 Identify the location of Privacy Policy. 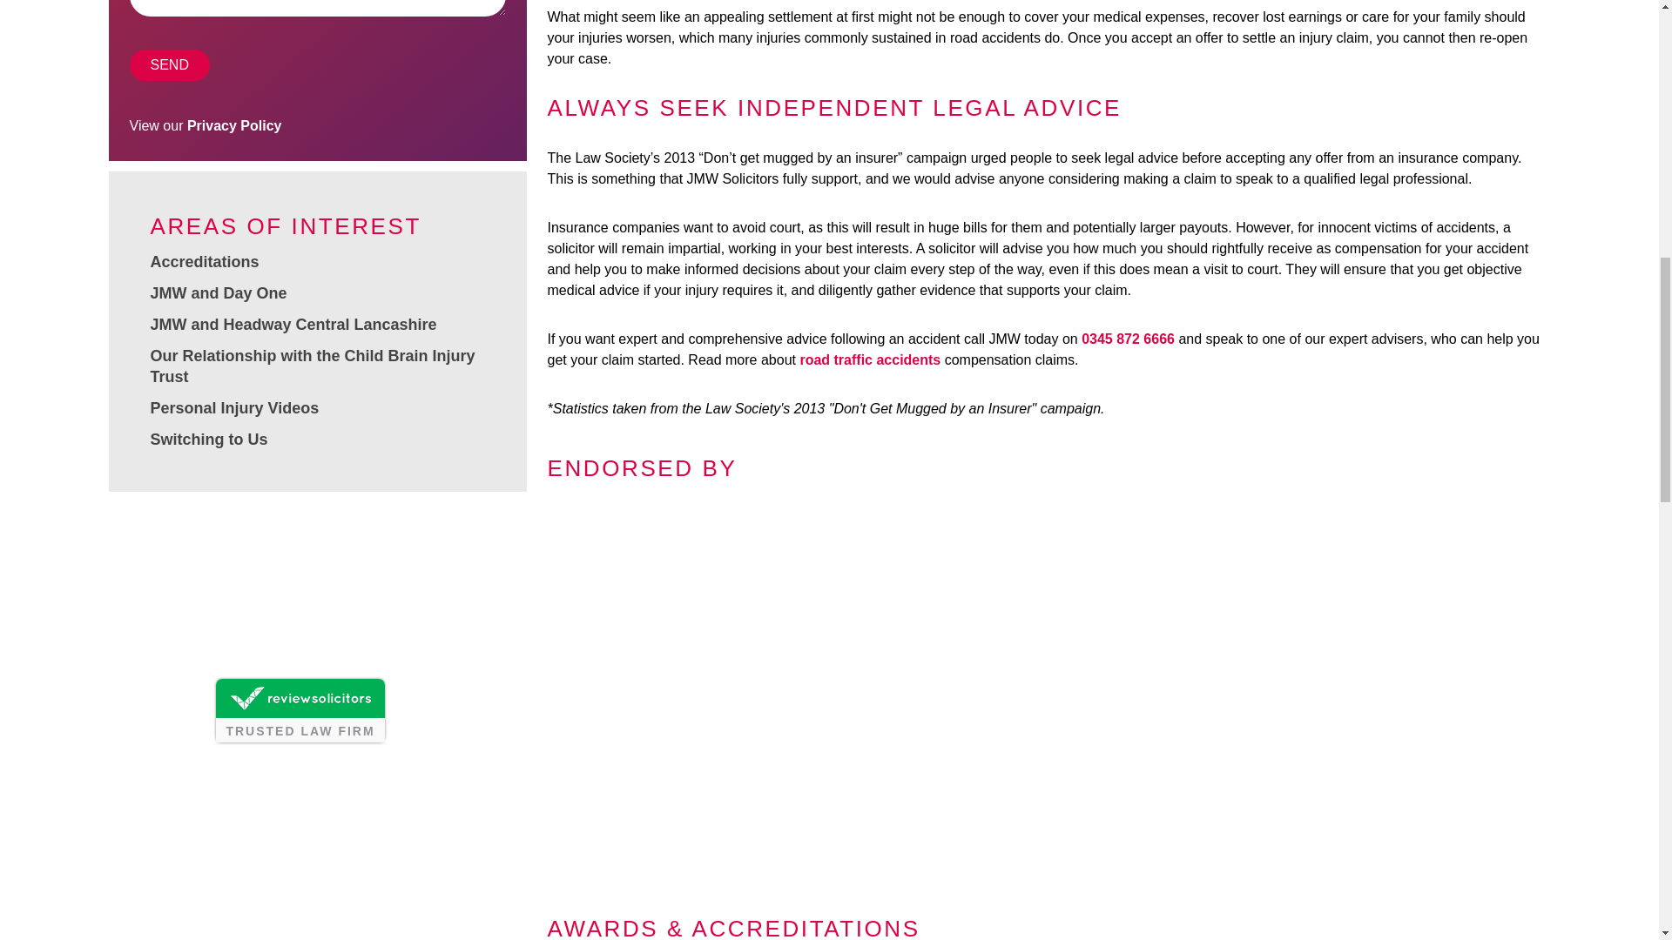
(235, 125).